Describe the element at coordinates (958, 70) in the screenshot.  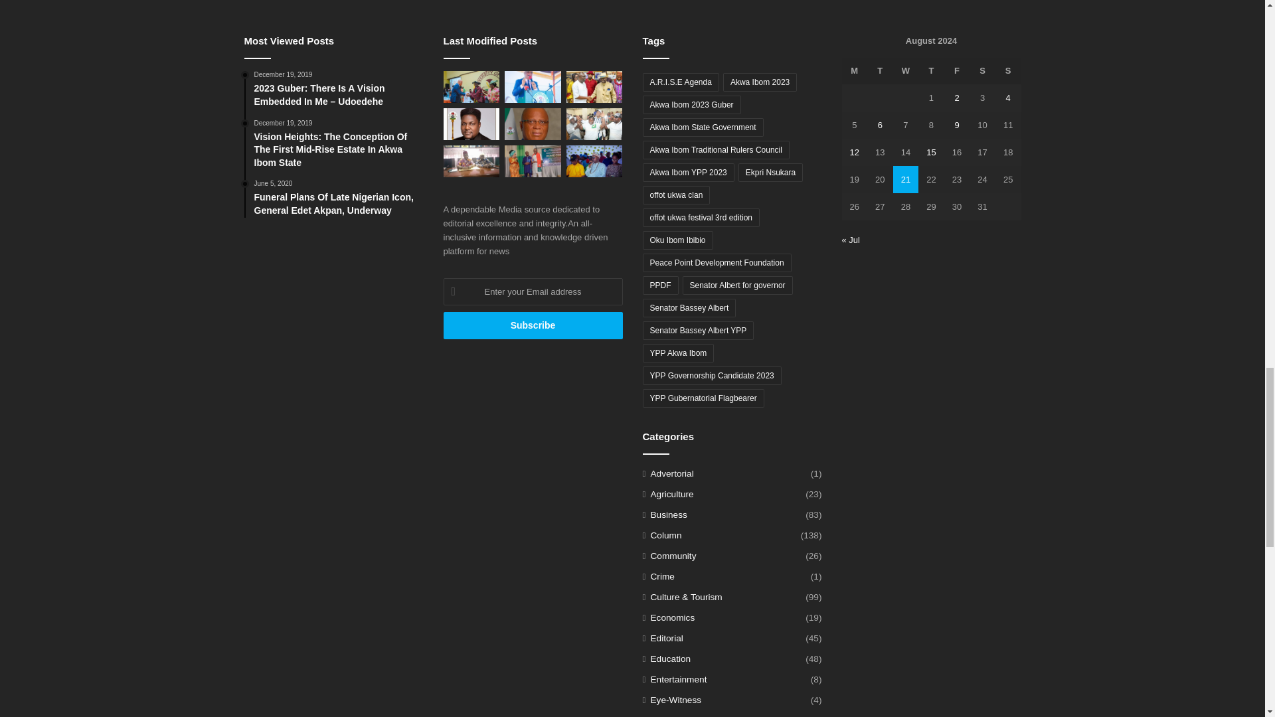
I see `Friday` at that location.